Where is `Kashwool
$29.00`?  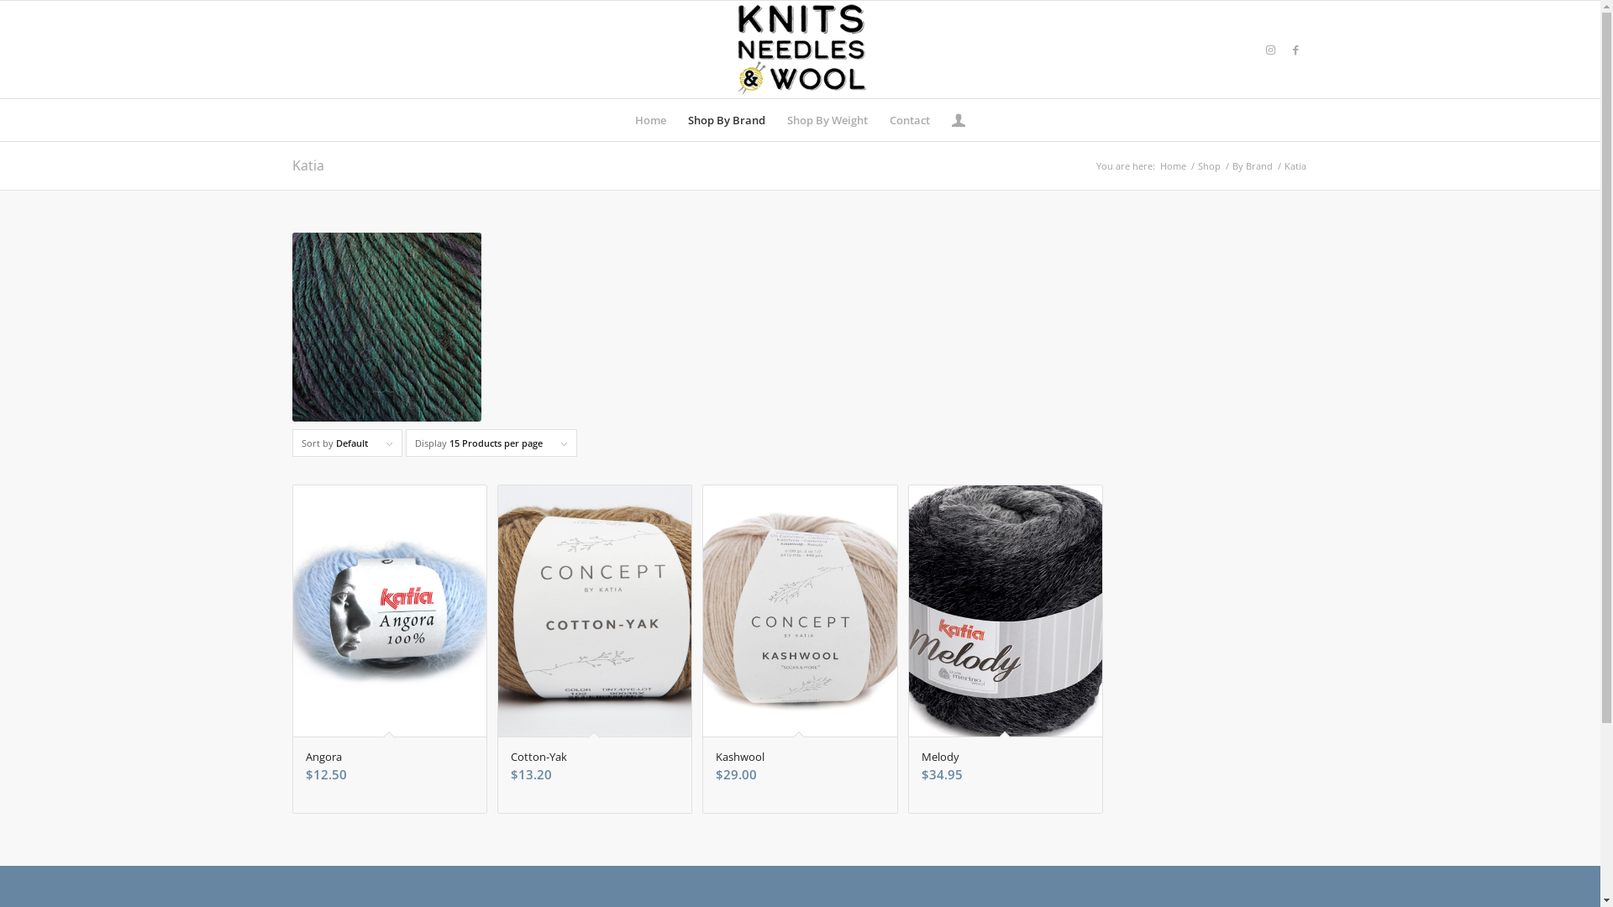
Kashwool
$29.00 is located at coordinates (800, 649).